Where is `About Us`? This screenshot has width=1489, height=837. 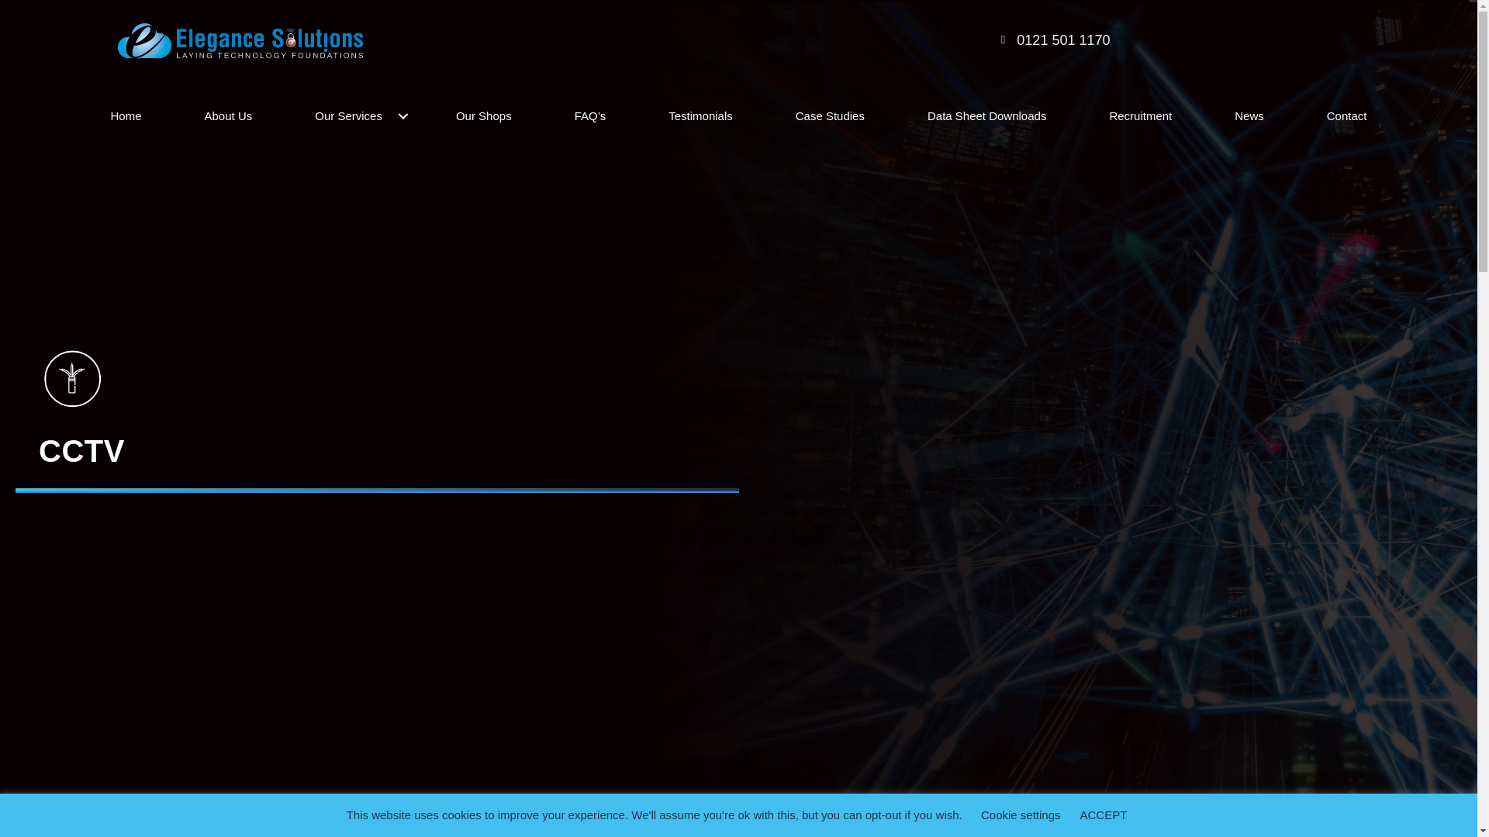 About Us is located at coordinates (229, 116).